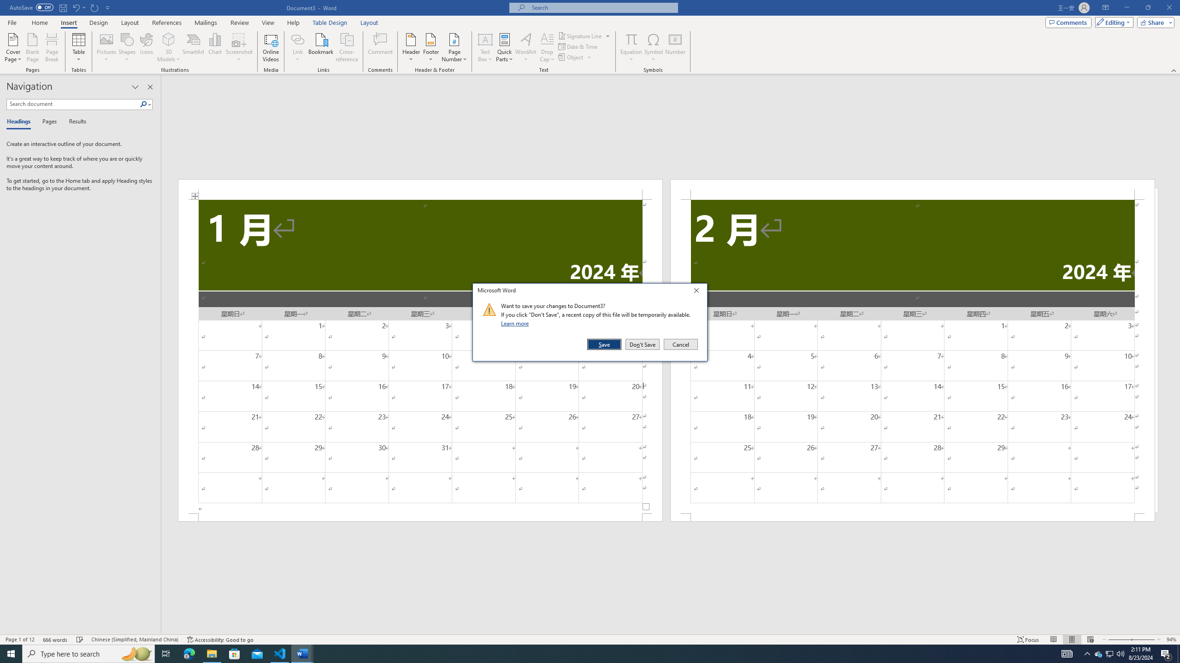 Image resolution: width=1180 pixels, height=663 pixels. I want to click on Show desktop, so click(1179, 654).